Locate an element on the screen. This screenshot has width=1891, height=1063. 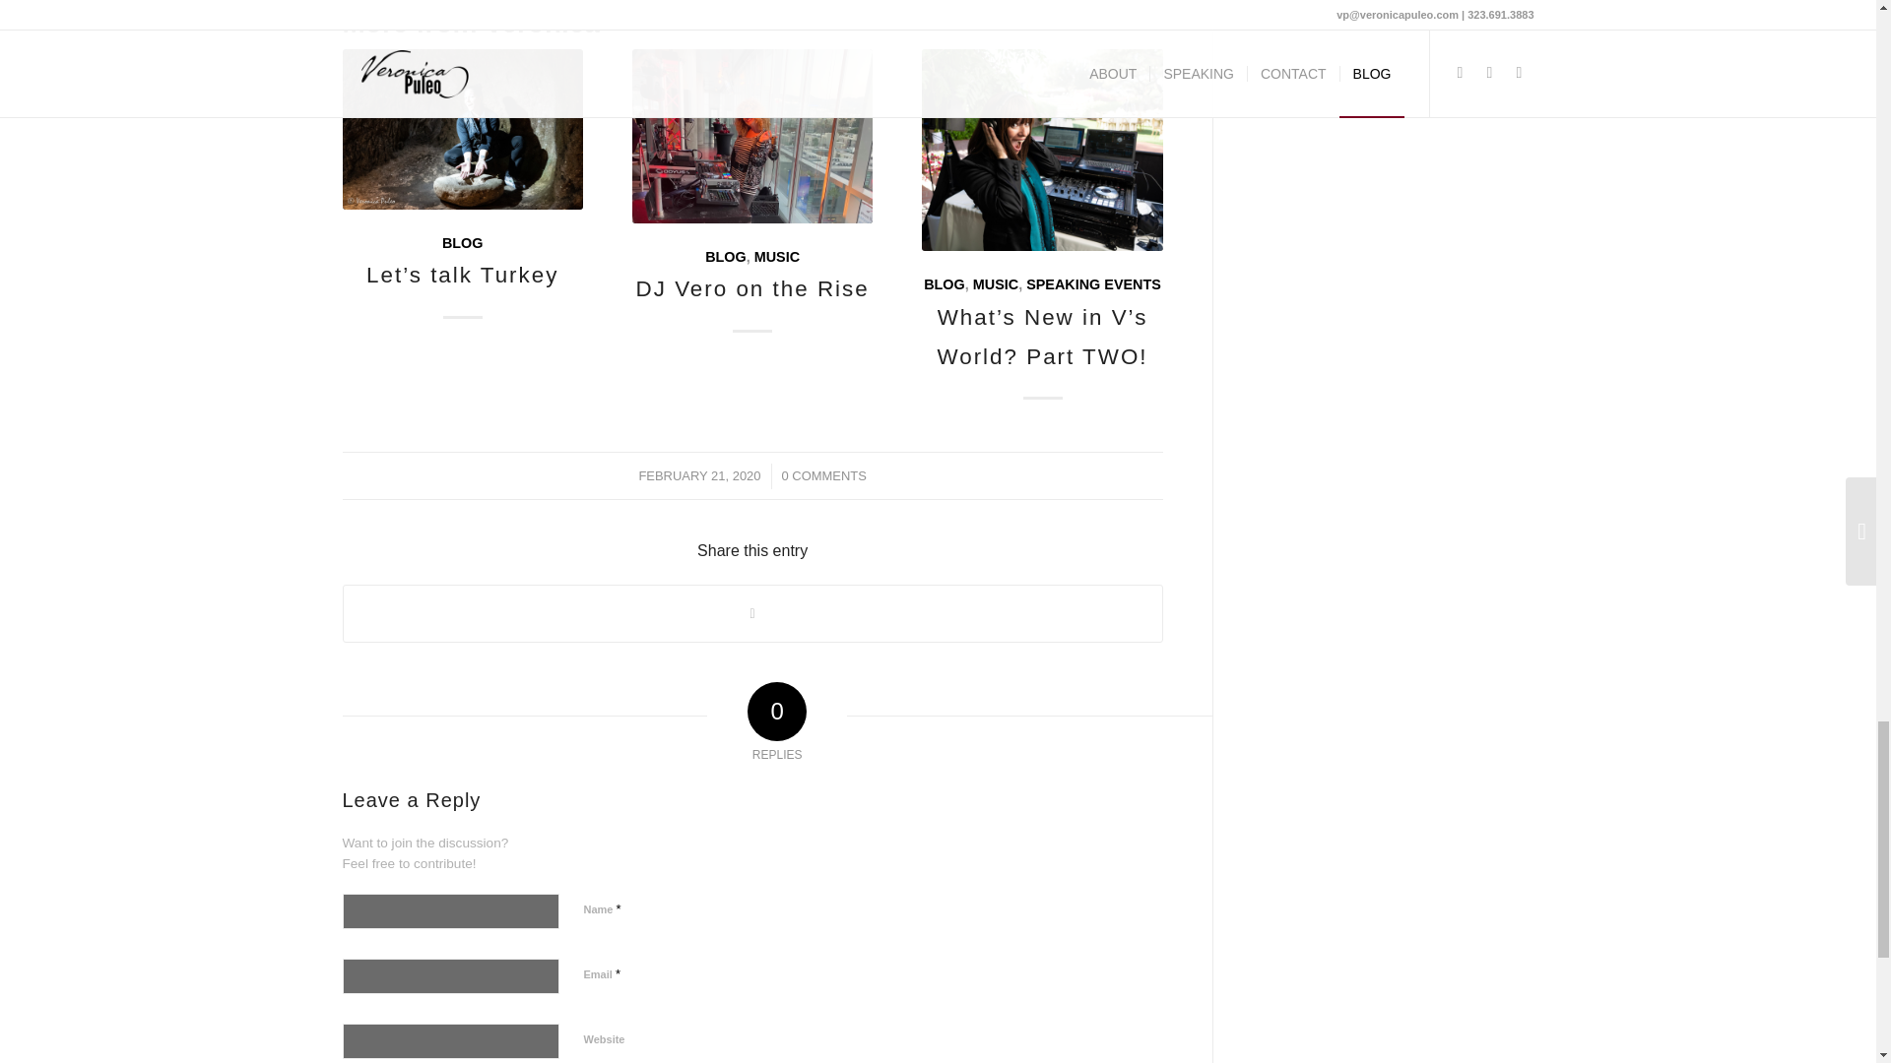
MUSIC is located at coordinates (996, 283).